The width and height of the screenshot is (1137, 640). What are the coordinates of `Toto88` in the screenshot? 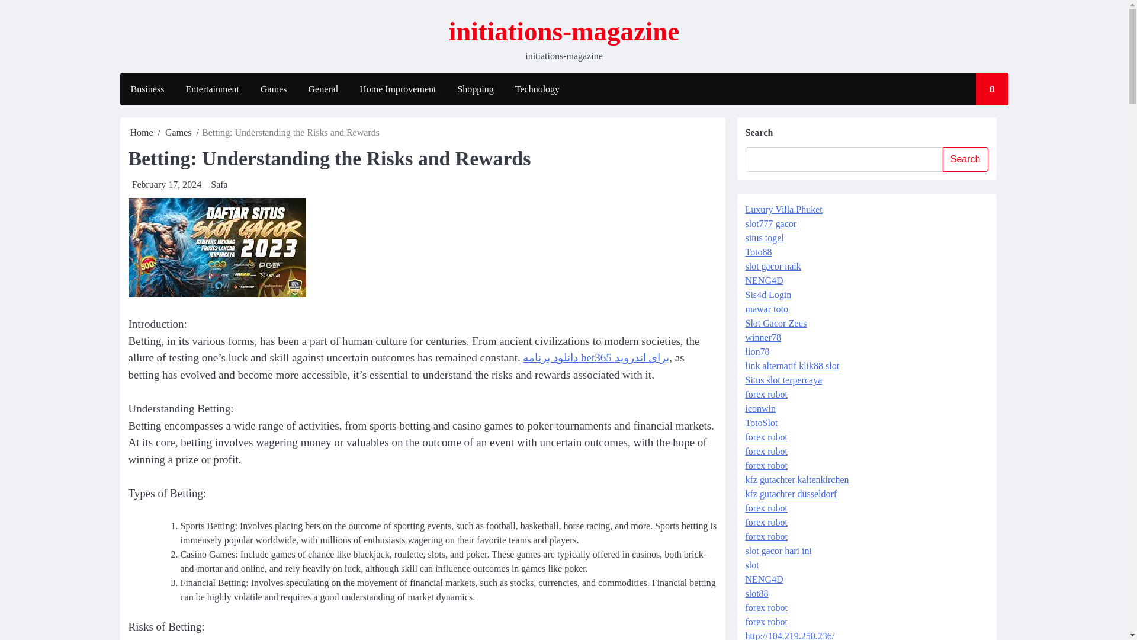 It's located at (758, 252).